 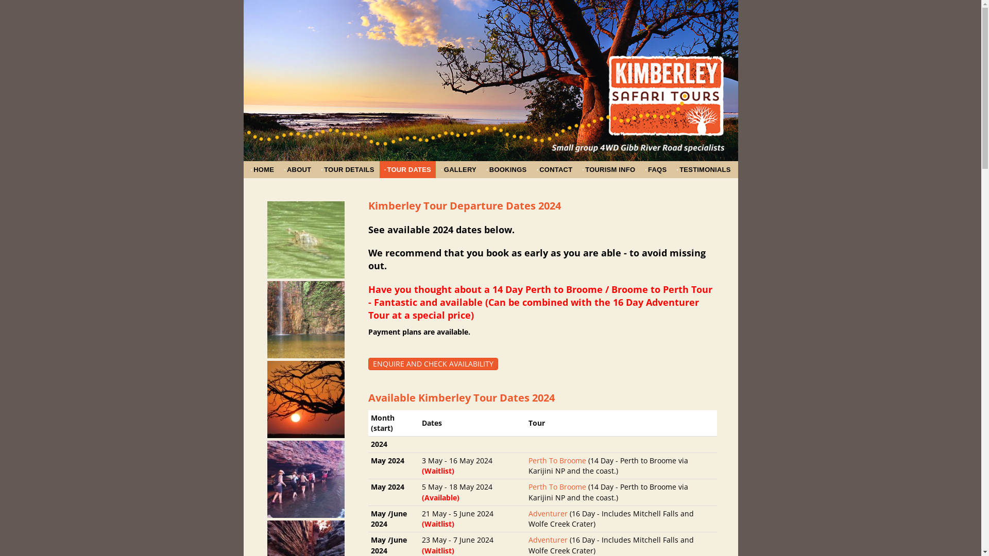 What do you see at coordinates (506, 170) in the screenshot?
I see `BOOKINGS` at bounding box center [506, 170].